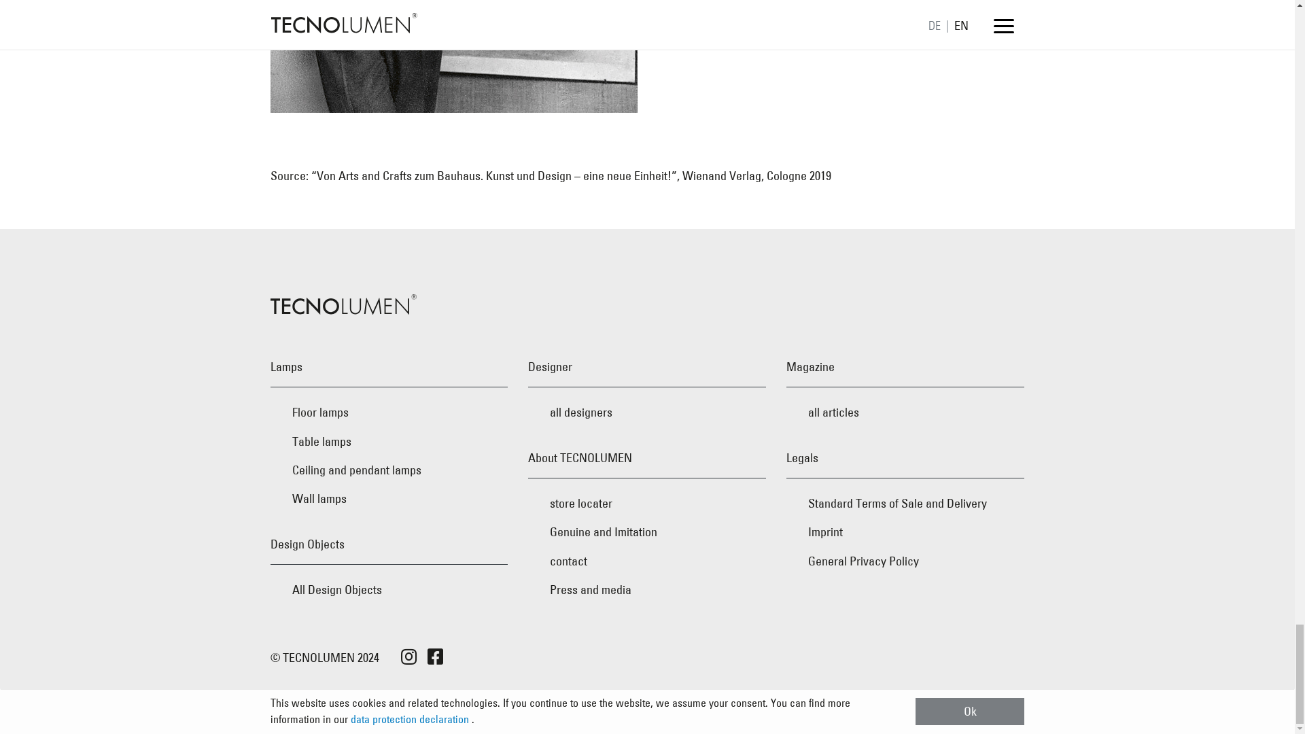 Image resolution: width=1305 pixels, height=734 pixels. What do you see at coordinates (905, 561) in the screenshot?
I see `General Privacy Policy` at bounding box center [905, 561].